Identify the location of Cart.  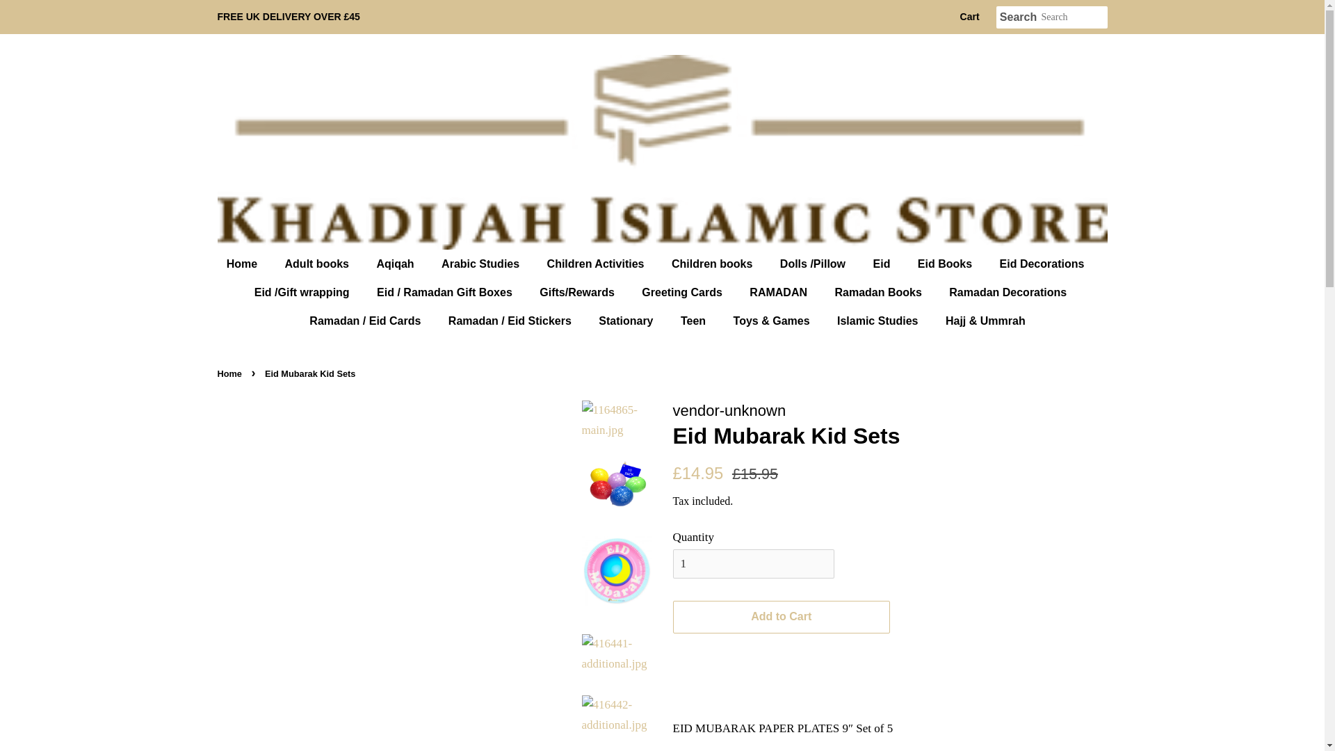
(969, 17).